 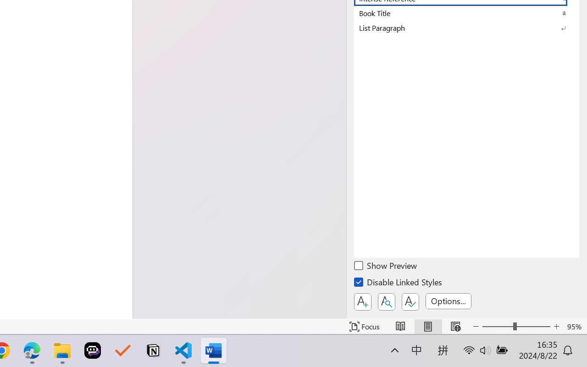 What do you see at coordinates (466, 28) in the screenshot?
I see `List Paragraph` at bounding box center [466, 28].